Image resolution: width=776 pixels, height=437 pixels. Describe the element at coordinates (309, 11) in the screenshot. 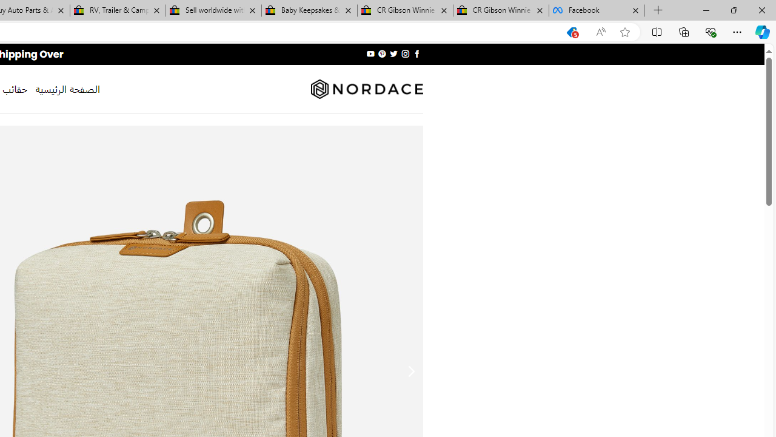

I see `Baby Keepsakes & Announcements for sale | eBay` at that location.